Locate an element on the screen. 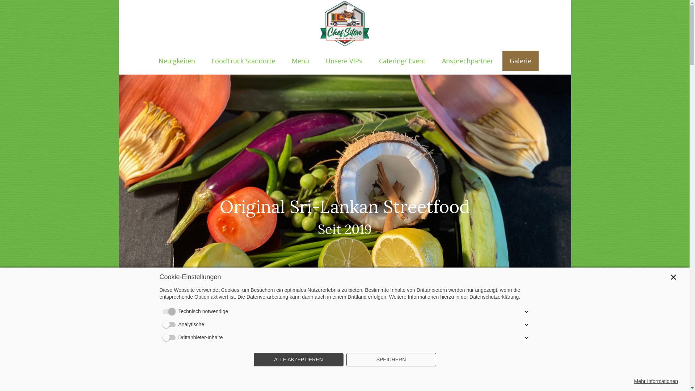 Image resolution: width=695 pixels, height=391 pixels. ALLE AKZEPTIEREN is located at coordinates (298, 360).